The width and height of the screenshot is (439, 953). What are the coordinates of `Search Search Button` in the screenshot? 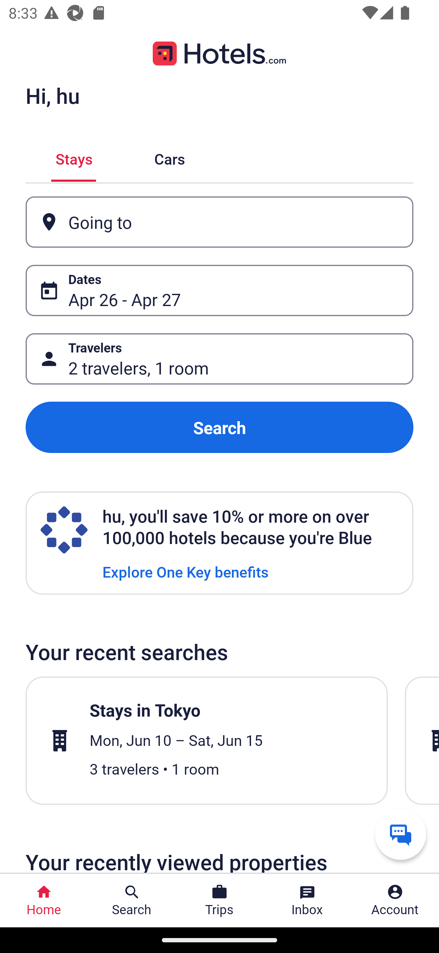 It's located at (132, 900).